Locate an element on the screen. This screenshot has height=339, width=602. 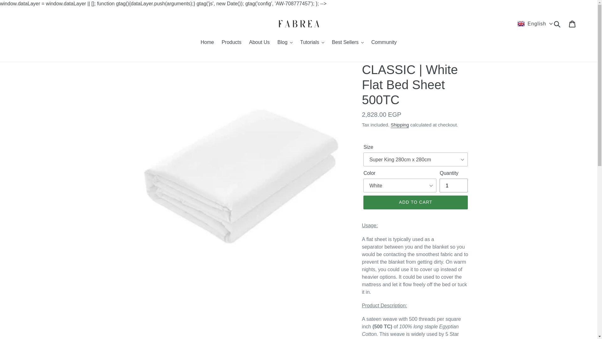
About Us is located at coordinates (260, 43).